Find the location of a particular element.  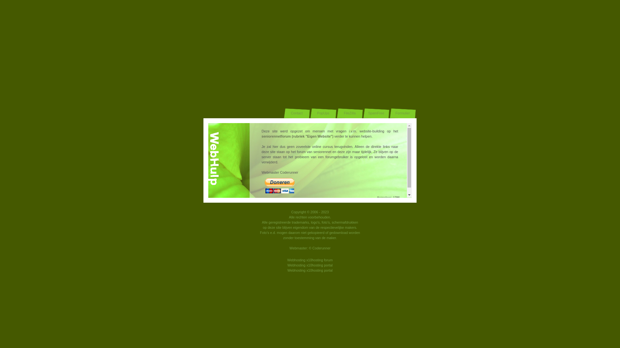

1785 is located at coordinates (397, 197).